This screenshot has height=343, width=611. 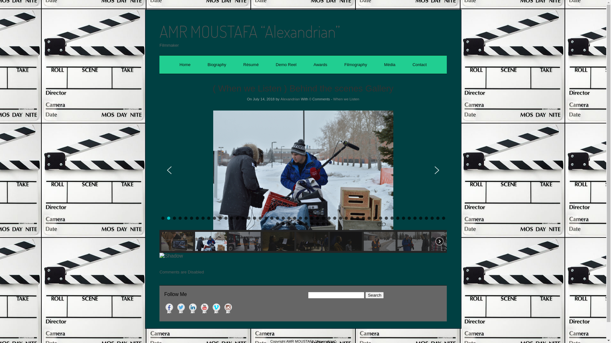 What do you see at coordinates (290, 99) in the screenshot?
I see `Alexandrian` at bounding box center [290, 99].